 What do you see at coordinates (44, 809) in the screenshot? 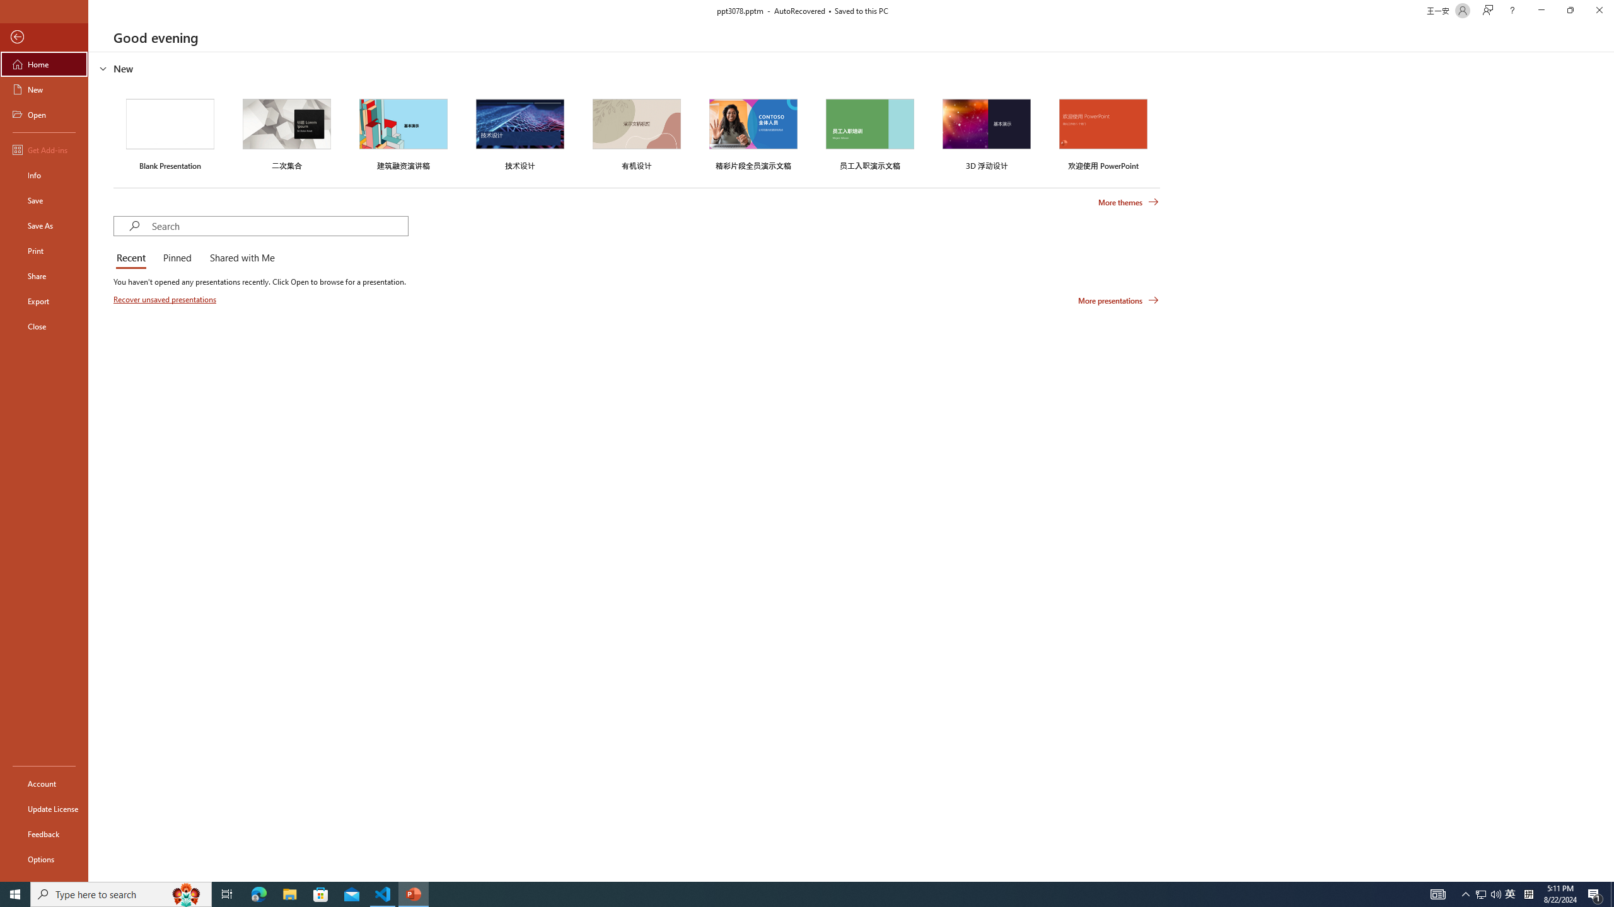
I see `Update License` at bounding box center [44, 809].